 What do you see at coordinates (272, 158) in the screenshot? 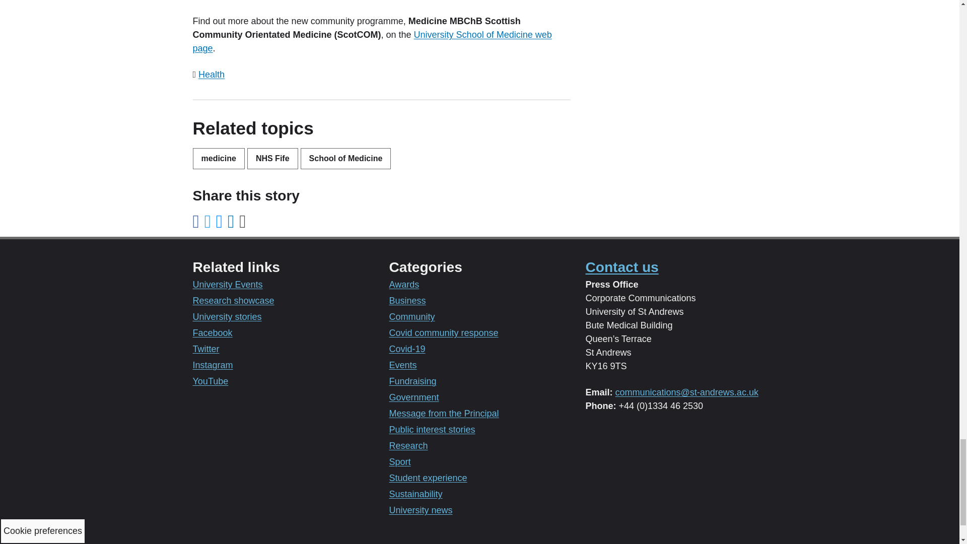
I see `NHS Fife` at bounding box center [272, 158].